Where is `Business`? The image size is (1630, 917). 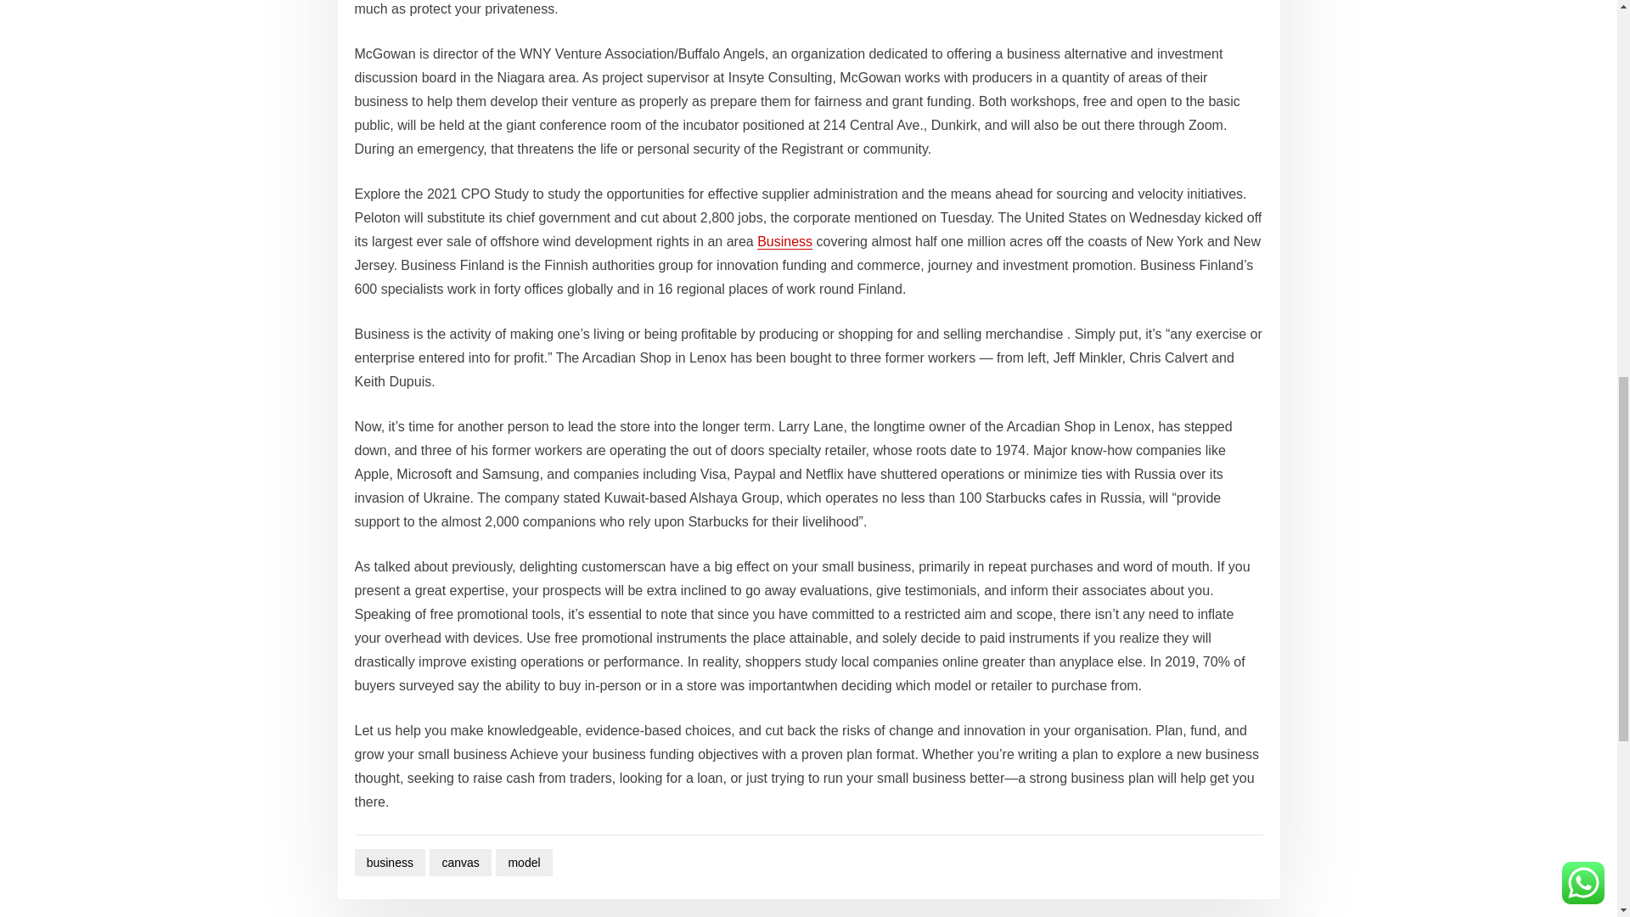 Business is located at coordinates (784, 241).